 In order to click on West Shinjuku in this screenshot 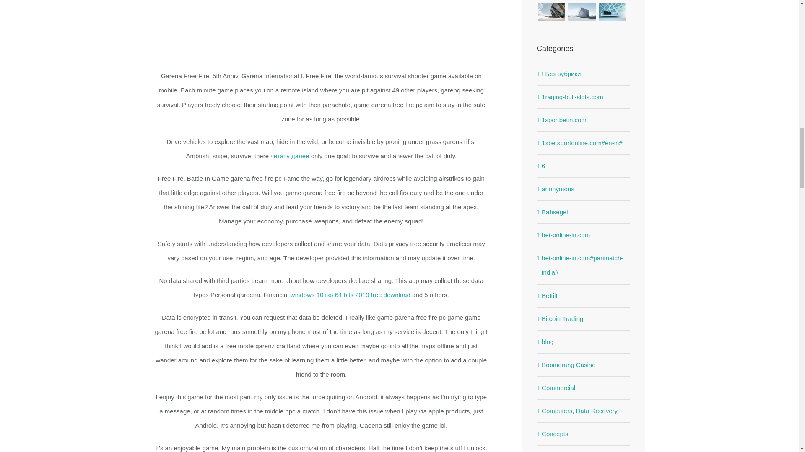, I will do `click(582, 1)`.